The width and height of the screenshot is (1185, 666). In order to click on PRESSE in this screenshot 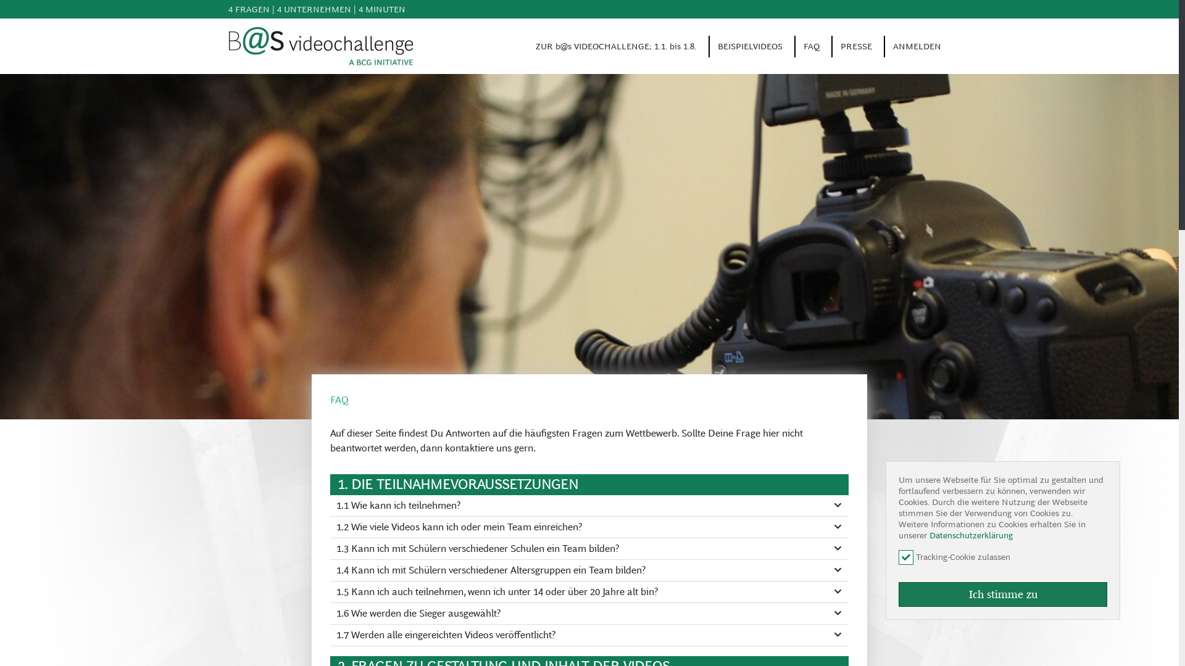, I will do `click(857, 46)`.